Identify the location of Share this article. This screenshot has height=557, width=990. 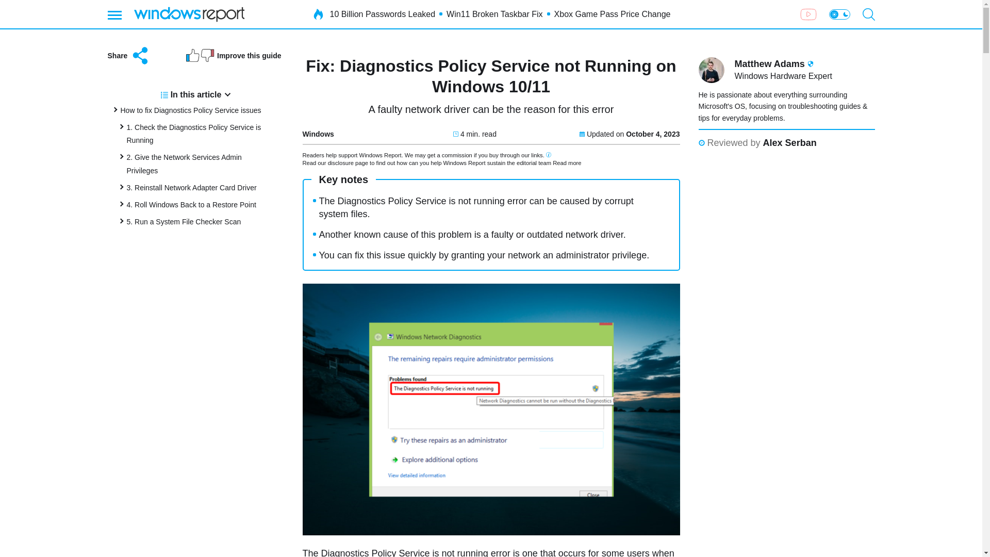
(128, 56).